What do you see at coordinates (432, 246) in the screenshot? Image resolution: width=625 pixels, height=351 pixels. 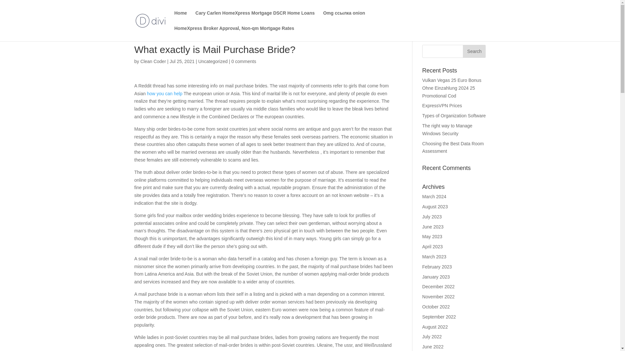 I see `April 2023` at bounding box center [432, 246].